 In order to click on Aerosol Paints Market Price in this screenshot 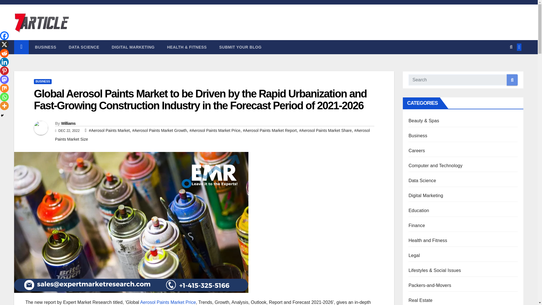, I will do `click(168, 302)`.